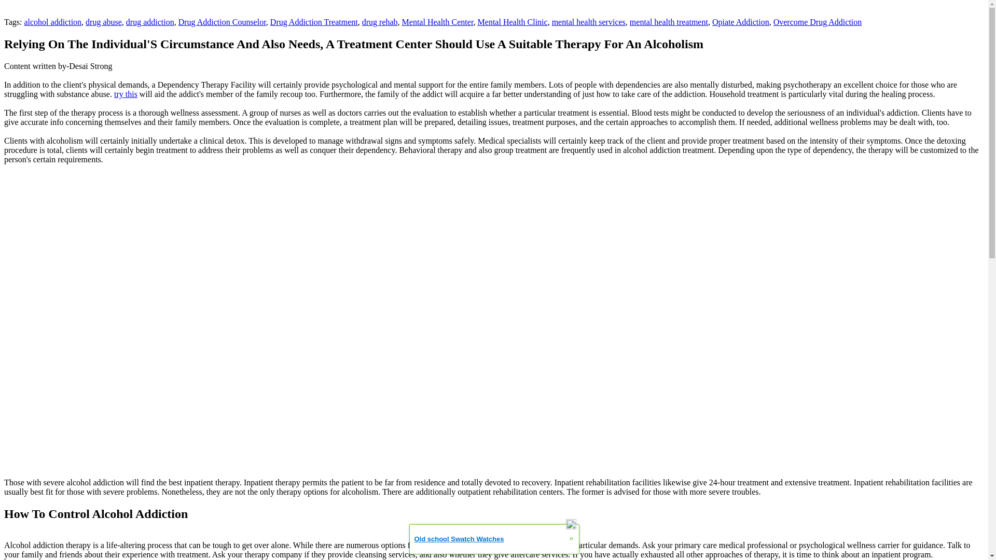 Image resolution: width=996 pixels, height=560 pixels. What do you see at coordinates (313, 22) in the screenshot?
I see `Drug Addiction Treatment` at bounding box center [313, 22].